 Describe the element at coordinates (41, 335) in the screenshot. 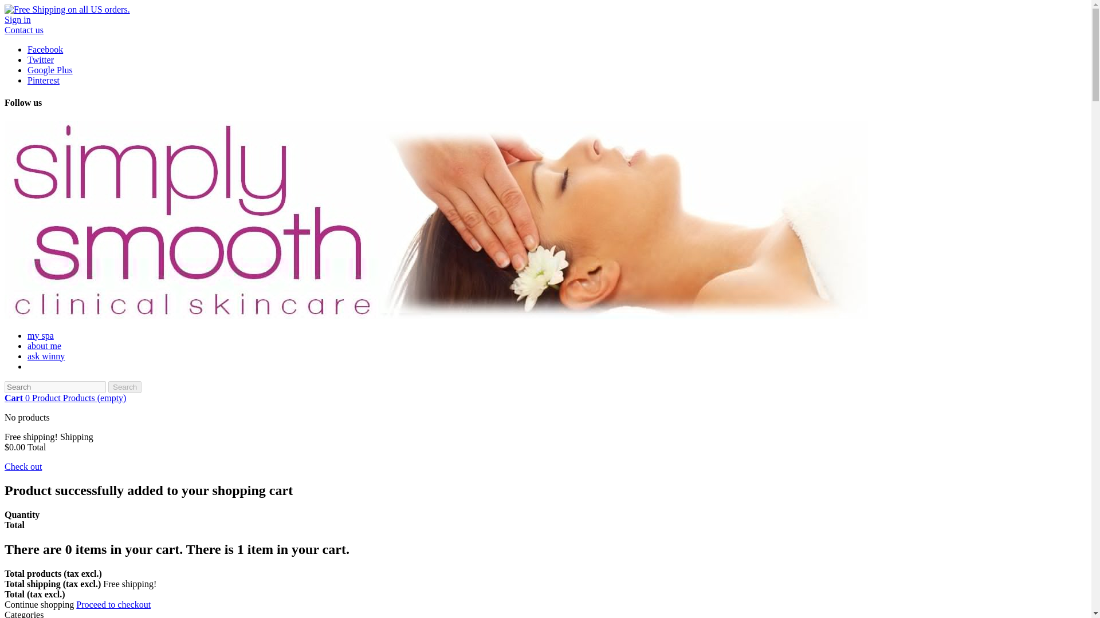

I see `my spa` at that location.